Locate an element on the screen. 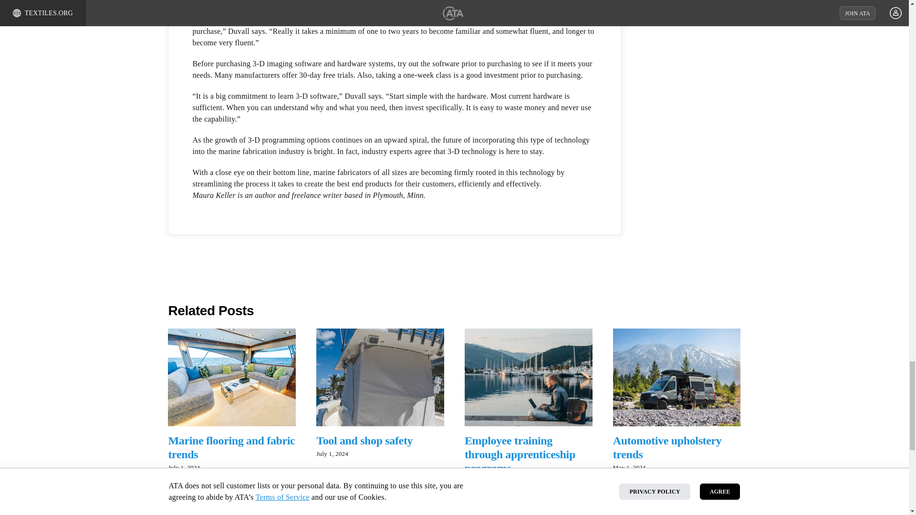 The image size is (916, 515). Employee training through apprenticeship programs is located at coordinates (520, 454).